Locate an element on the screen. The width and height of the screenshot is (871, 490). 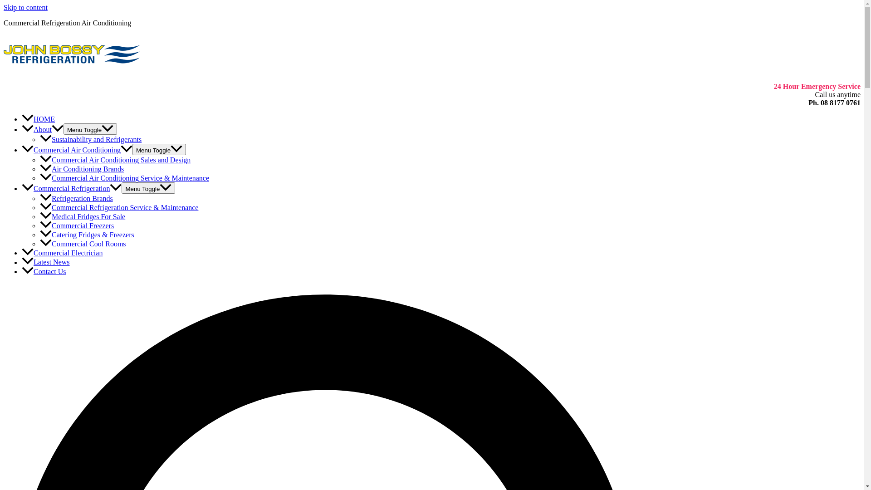
Air Conditioning Brands is located at coordinates (82, 169).